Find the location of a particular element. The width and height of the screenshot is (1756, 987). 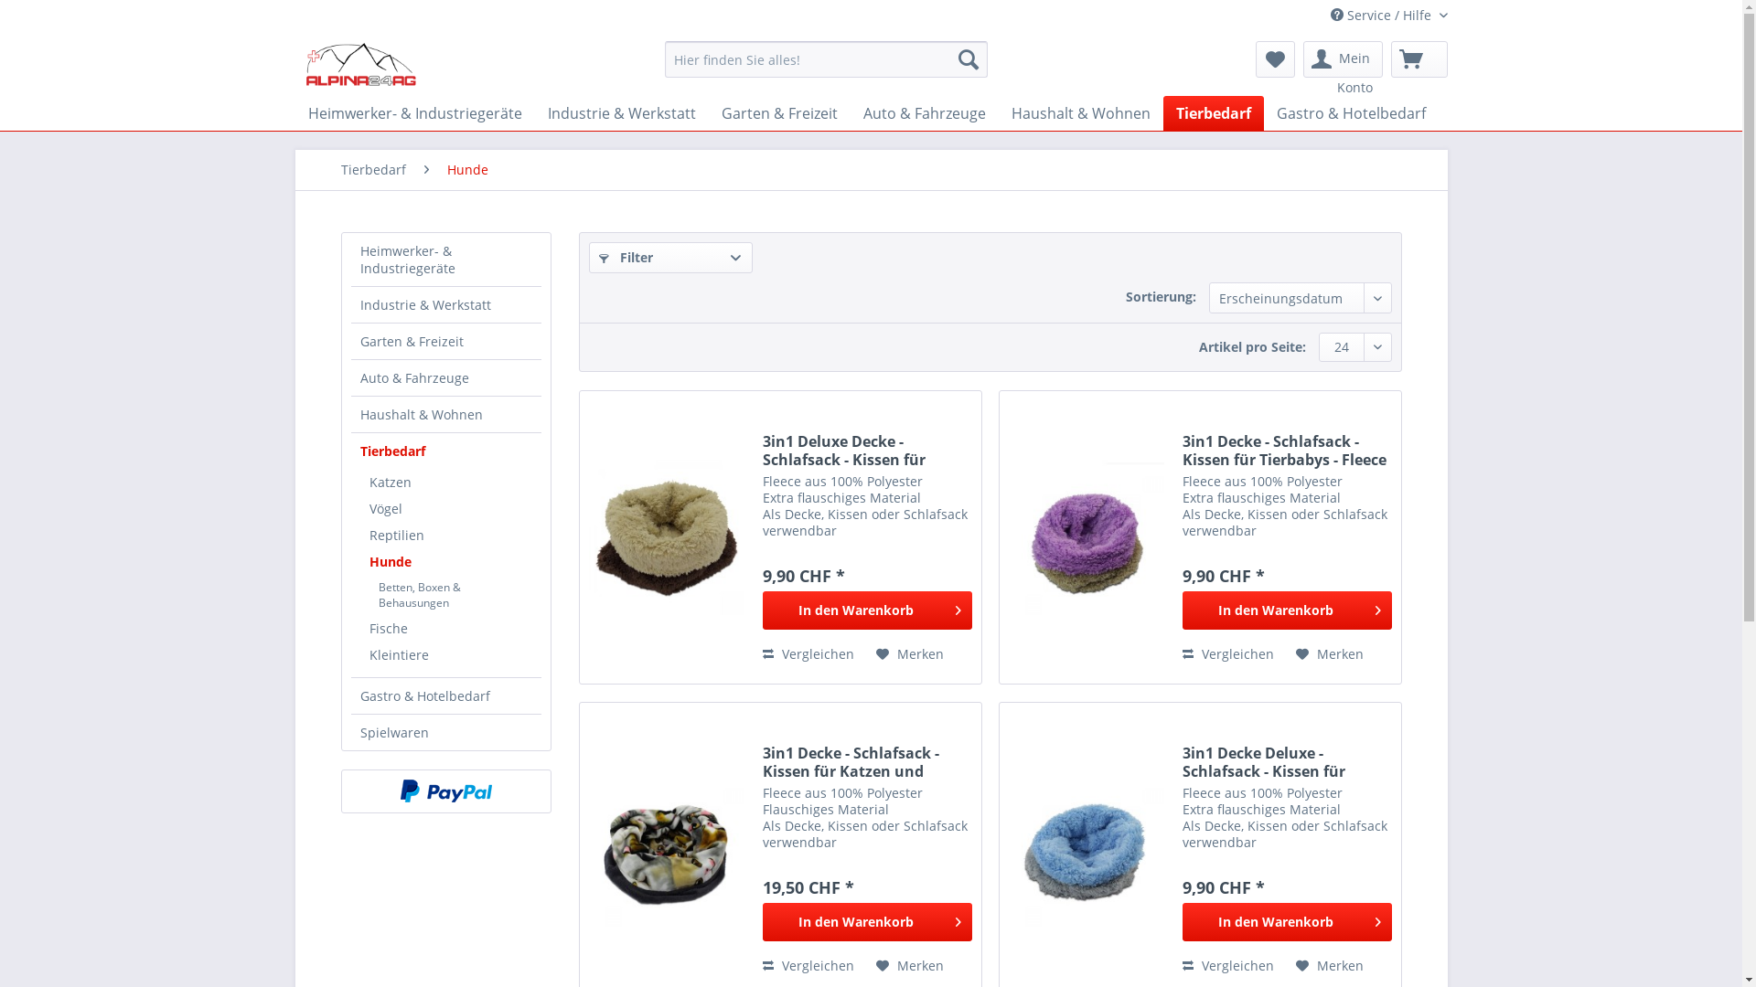

Vergleichen is located at coordinates (808, 654).